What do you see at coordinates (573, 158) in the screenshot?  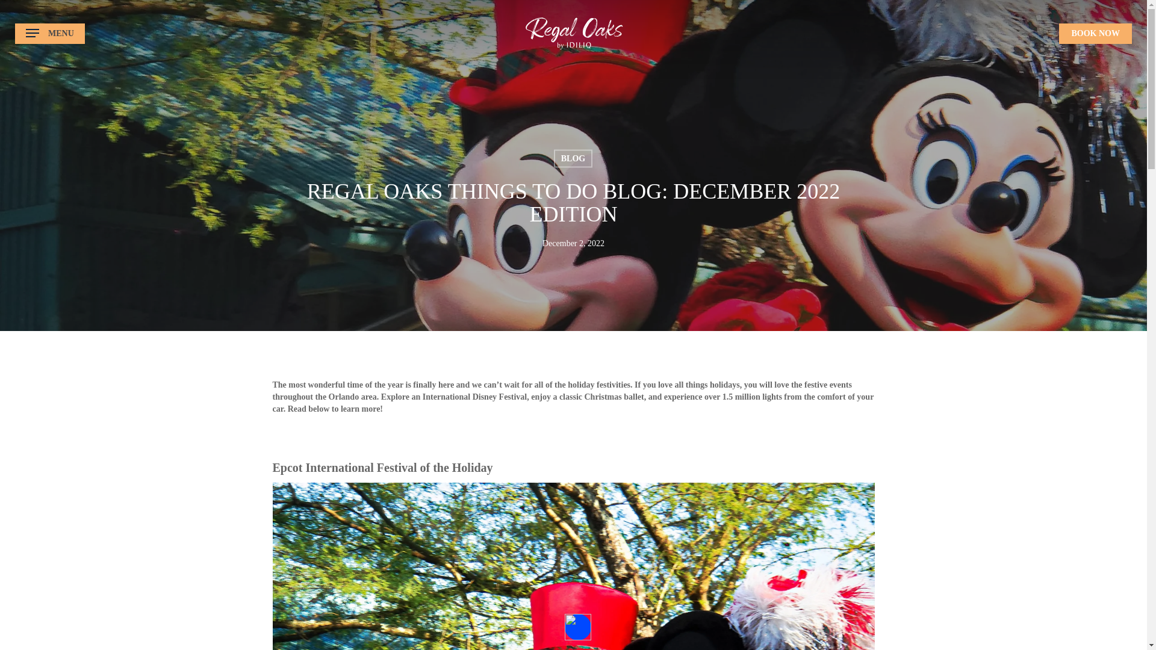 I see `BLOG` at bounding box center [573, 158].